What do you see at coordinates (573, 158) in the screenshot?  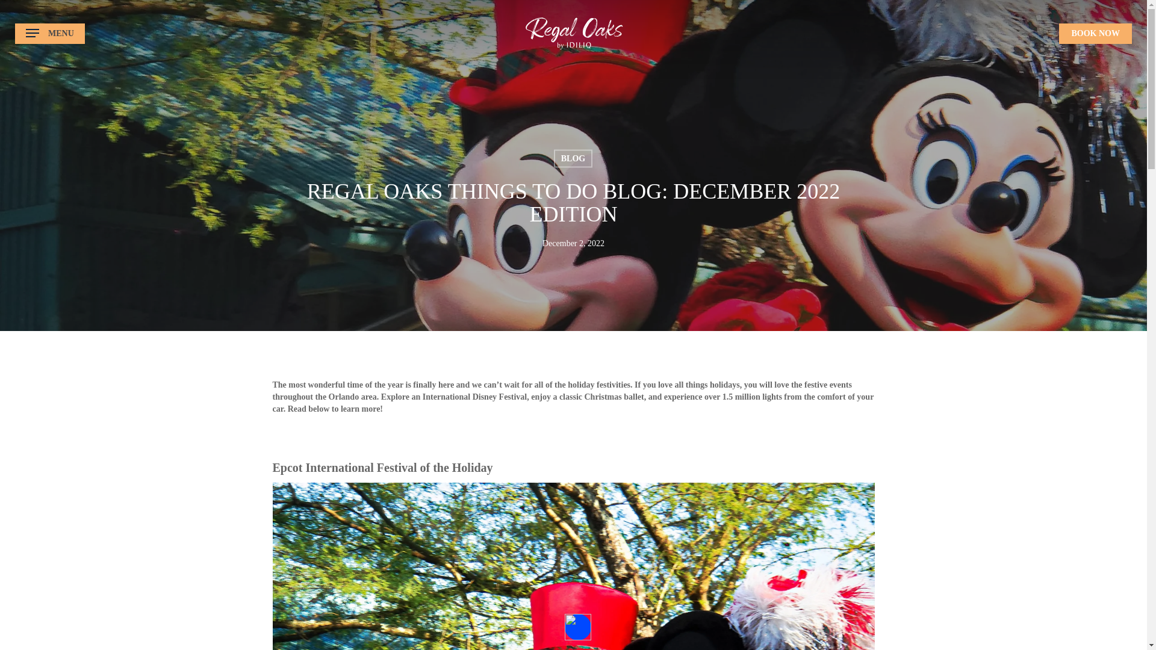 I see `BLOG` at bounding box center [573, 158].